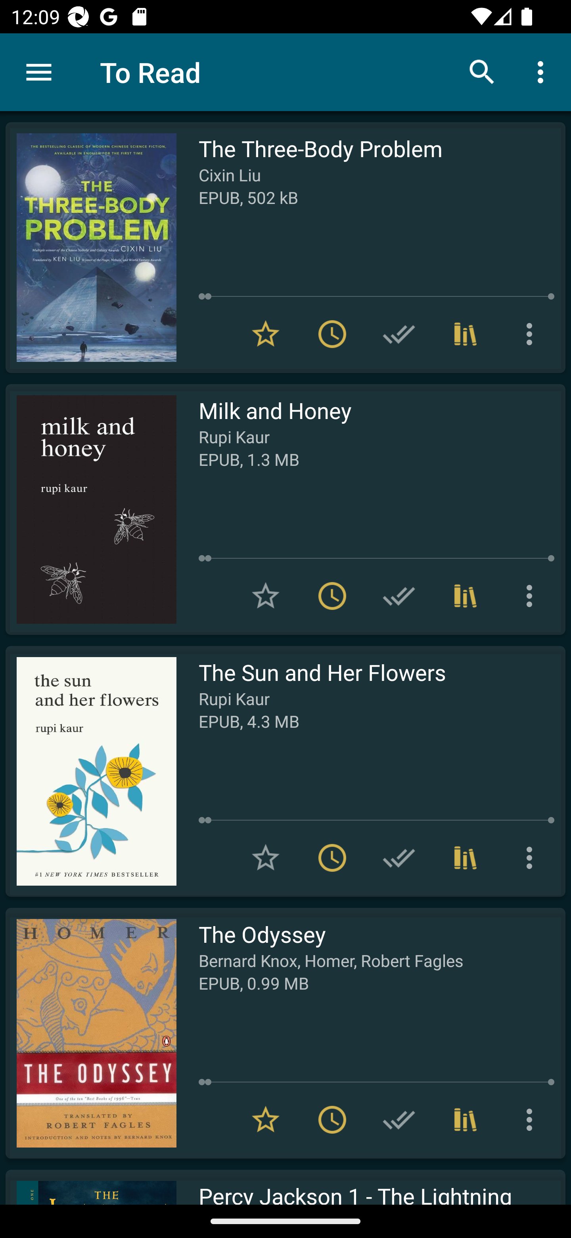  What do you see at coordinates (39, 72) in the screenshot?
I see `Menu` at bounding box center [39, 72].